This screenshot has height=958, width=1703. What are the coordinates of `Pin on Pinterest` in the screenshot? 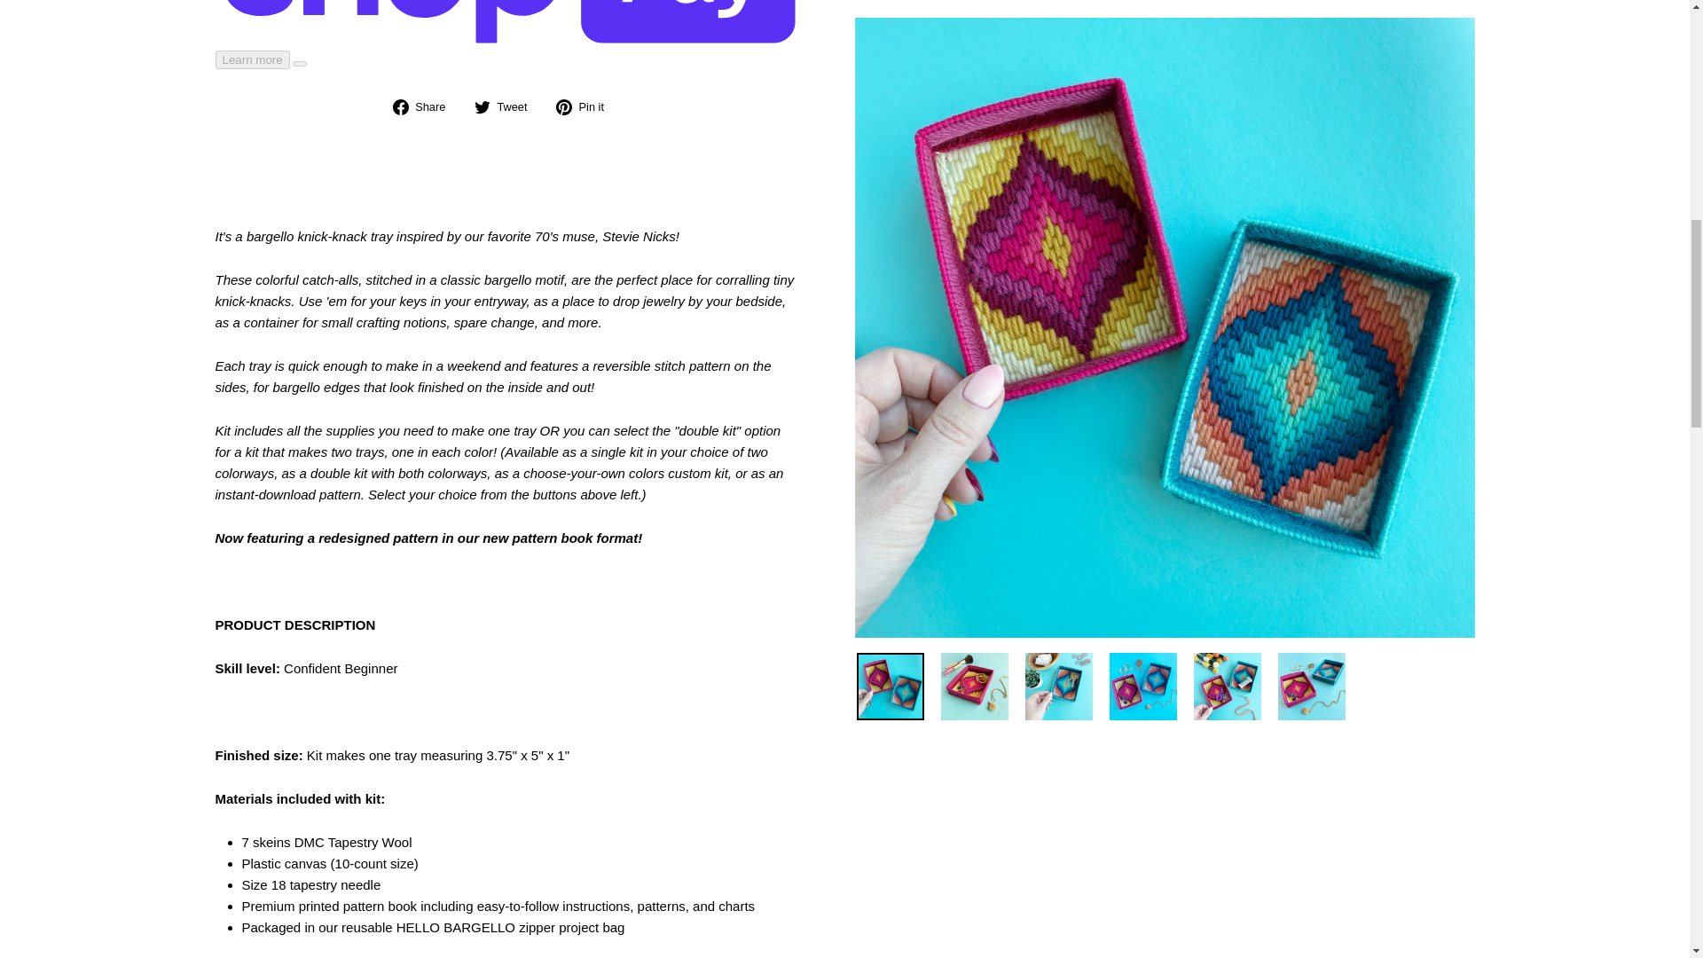 It's located at (586, 106).